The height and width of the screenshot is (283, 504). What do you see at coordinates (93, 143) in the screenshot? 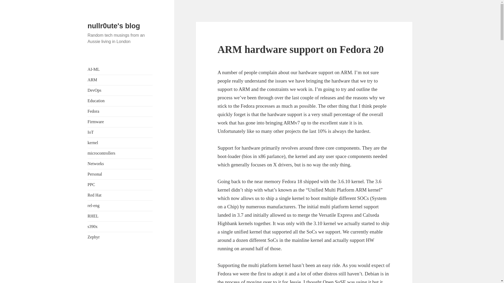
I see `kernel` at bounding box center [93, 143].